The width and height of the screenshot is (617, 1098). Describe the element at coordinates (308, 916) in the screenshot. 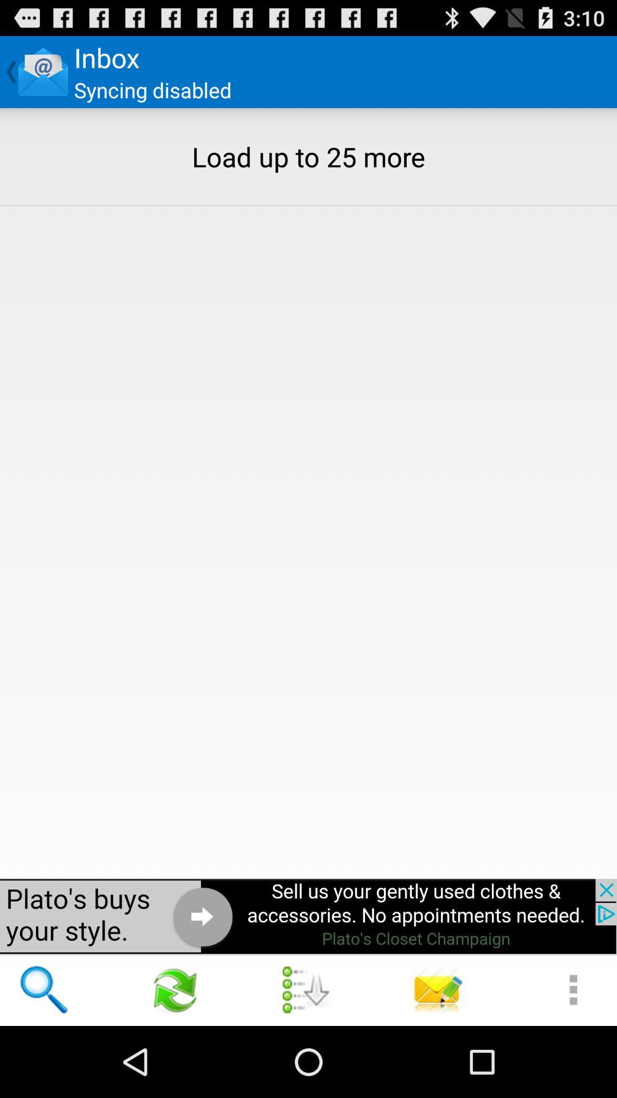

I see `click on advertisements` at that location.